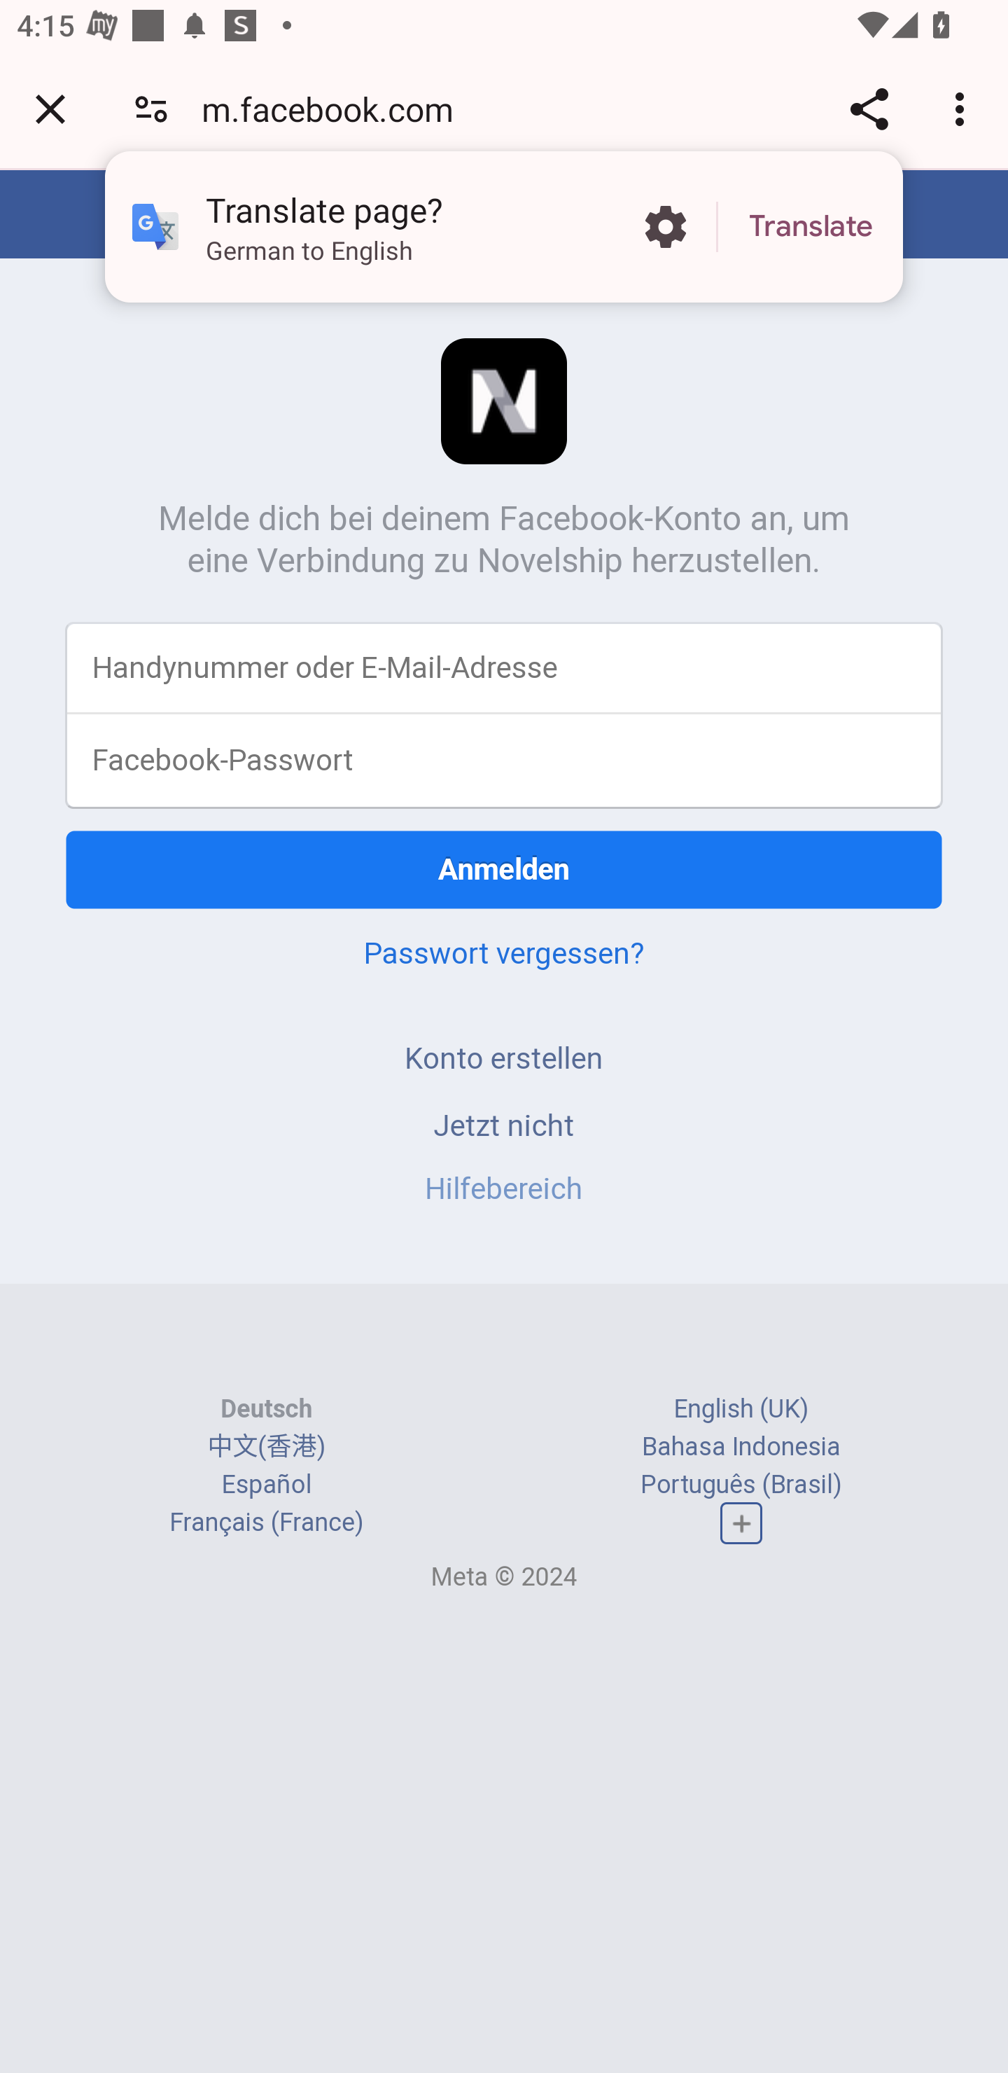  Describe the element at coordinates (741, 1408) in the screenshot. I see `English (UK)` at that location.